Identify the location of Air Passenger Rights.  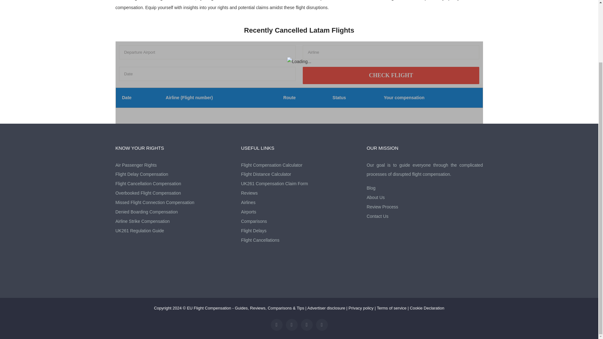
(173, 165).